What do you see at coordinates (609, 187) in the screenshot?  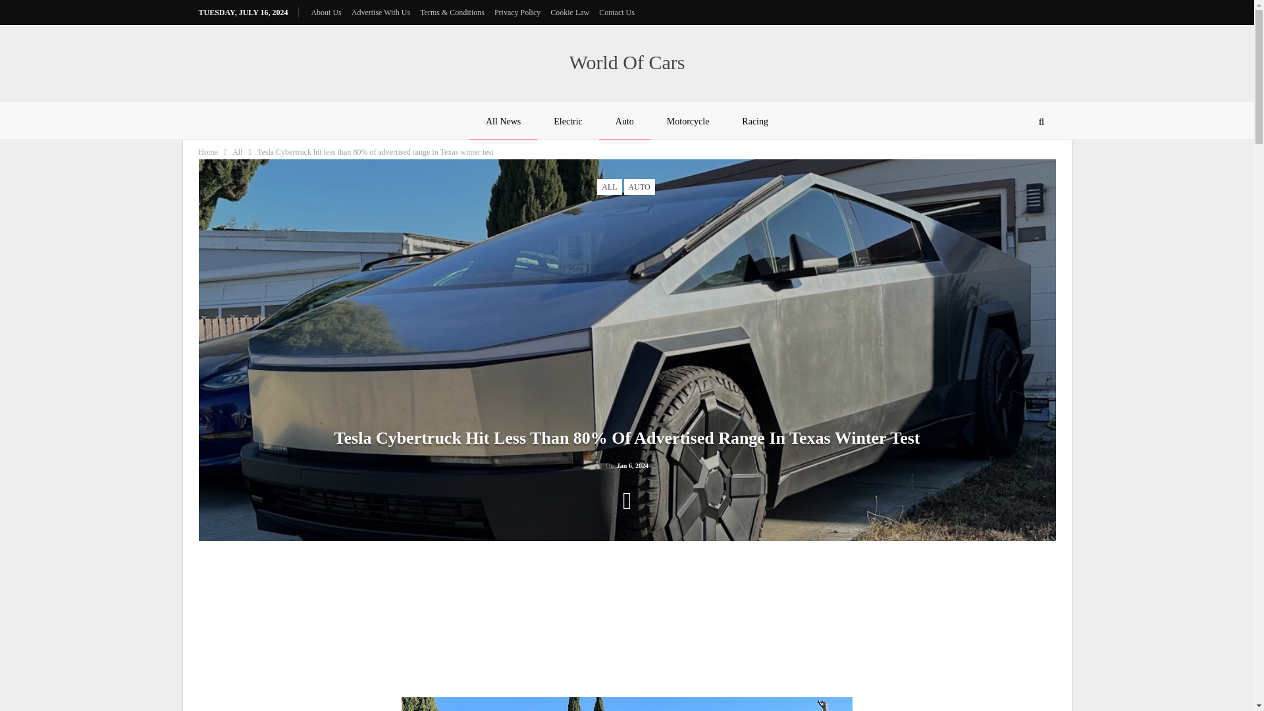 I see `ALL` at bounding box center [609, 187].